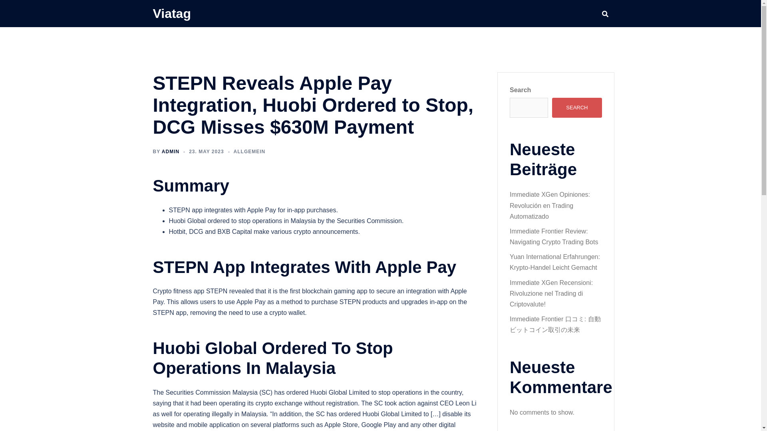 This screenshot has width=767, height=431. I want to click on ALLGEMEIN, so click(249, 151).